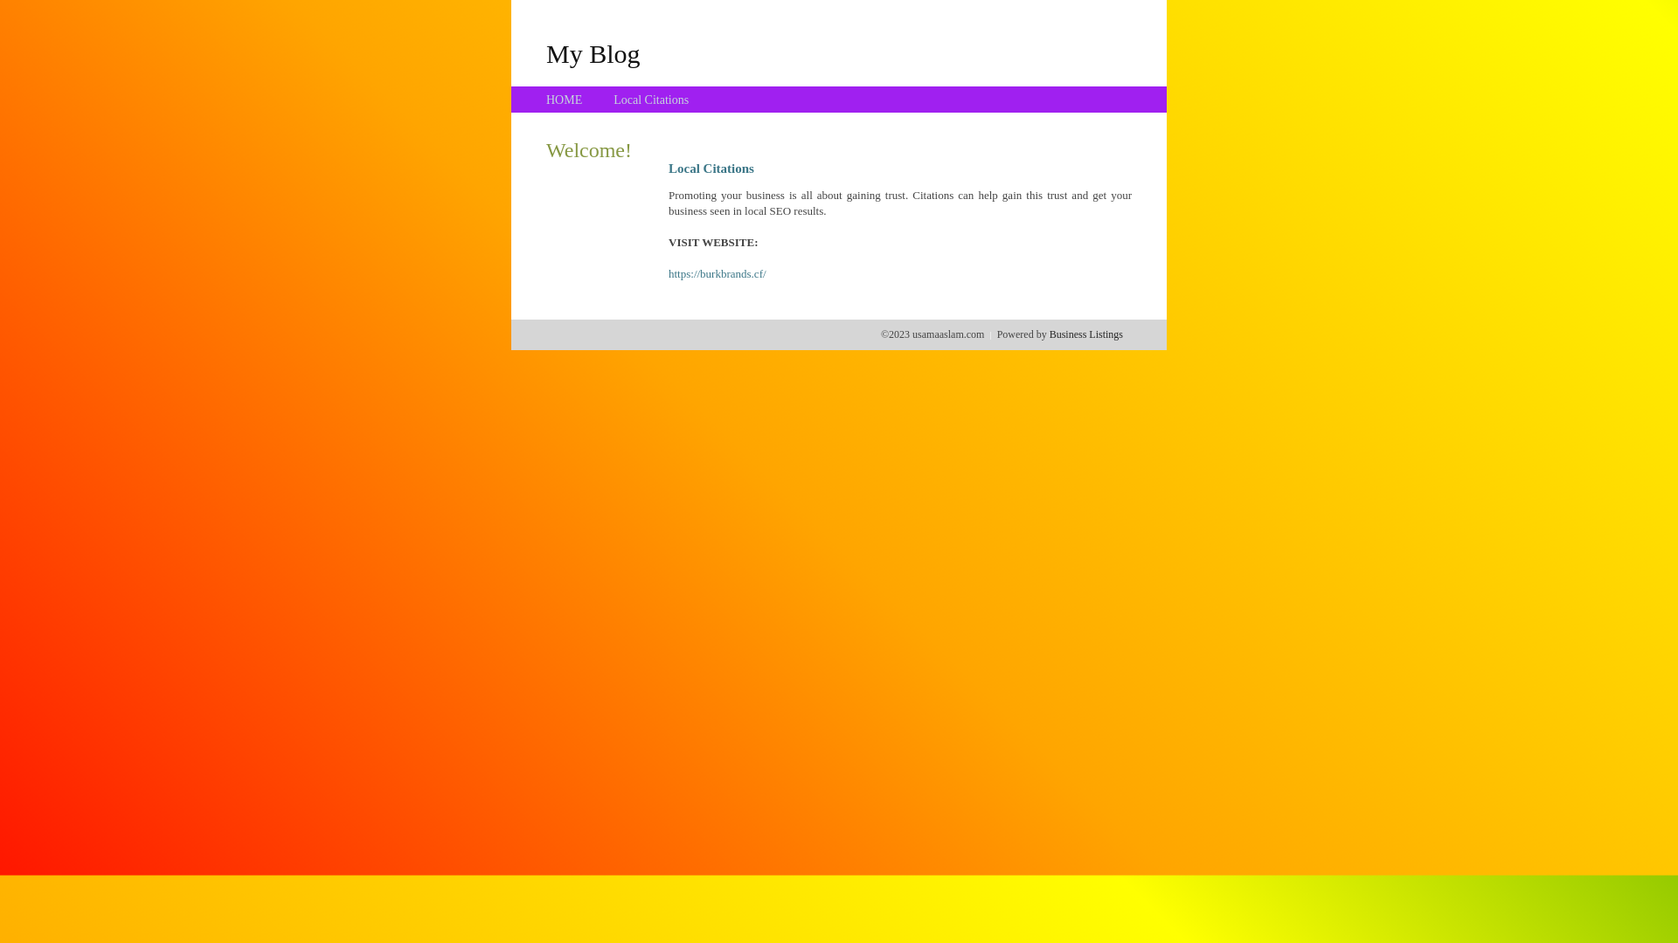 This screenshot has width=1678, height=943. What do you see at coordinates (593, 53) in the screenshot?
I see `My Blog` at bounding box center [593, 53].